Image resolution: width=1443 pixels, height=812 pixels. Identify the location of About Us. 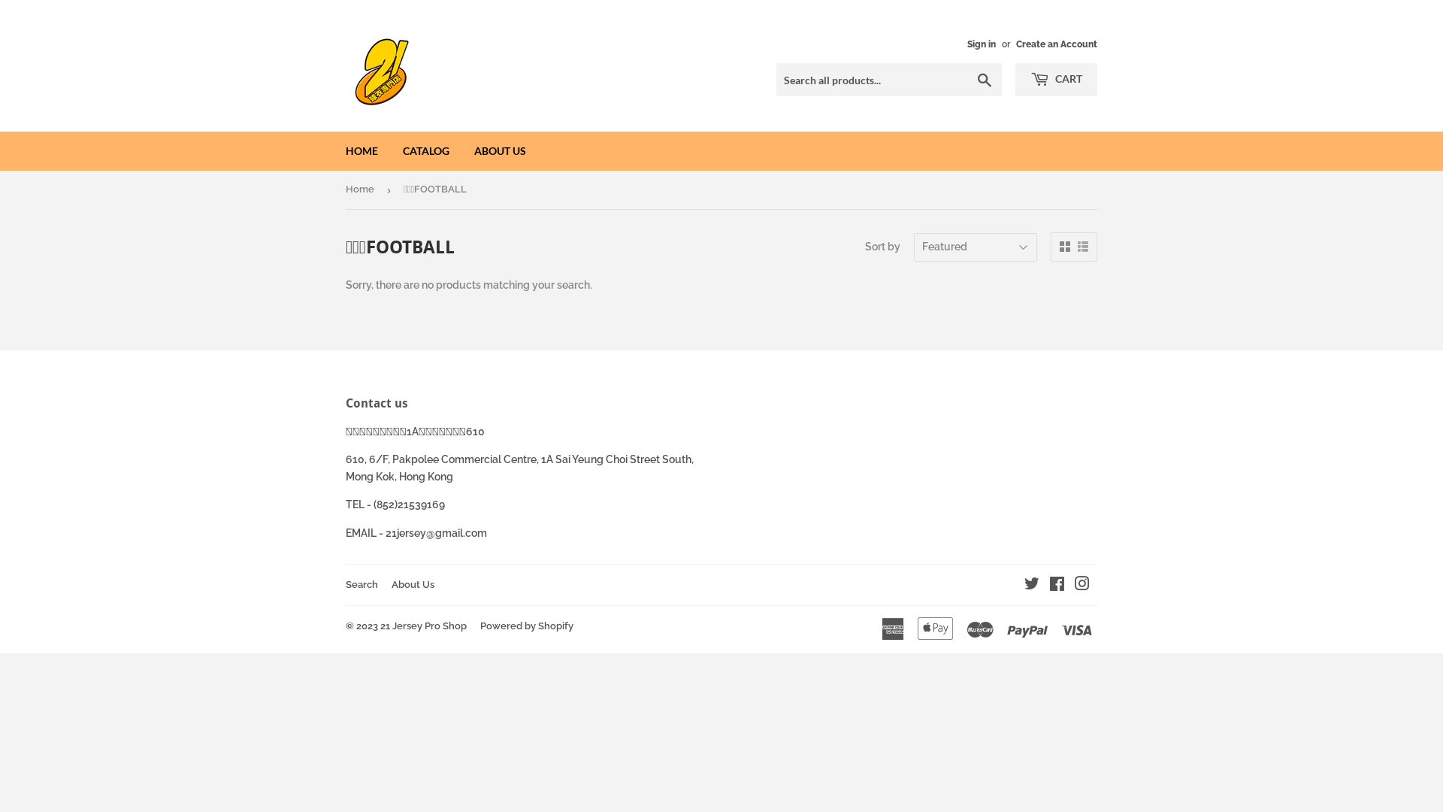
(413, 584).